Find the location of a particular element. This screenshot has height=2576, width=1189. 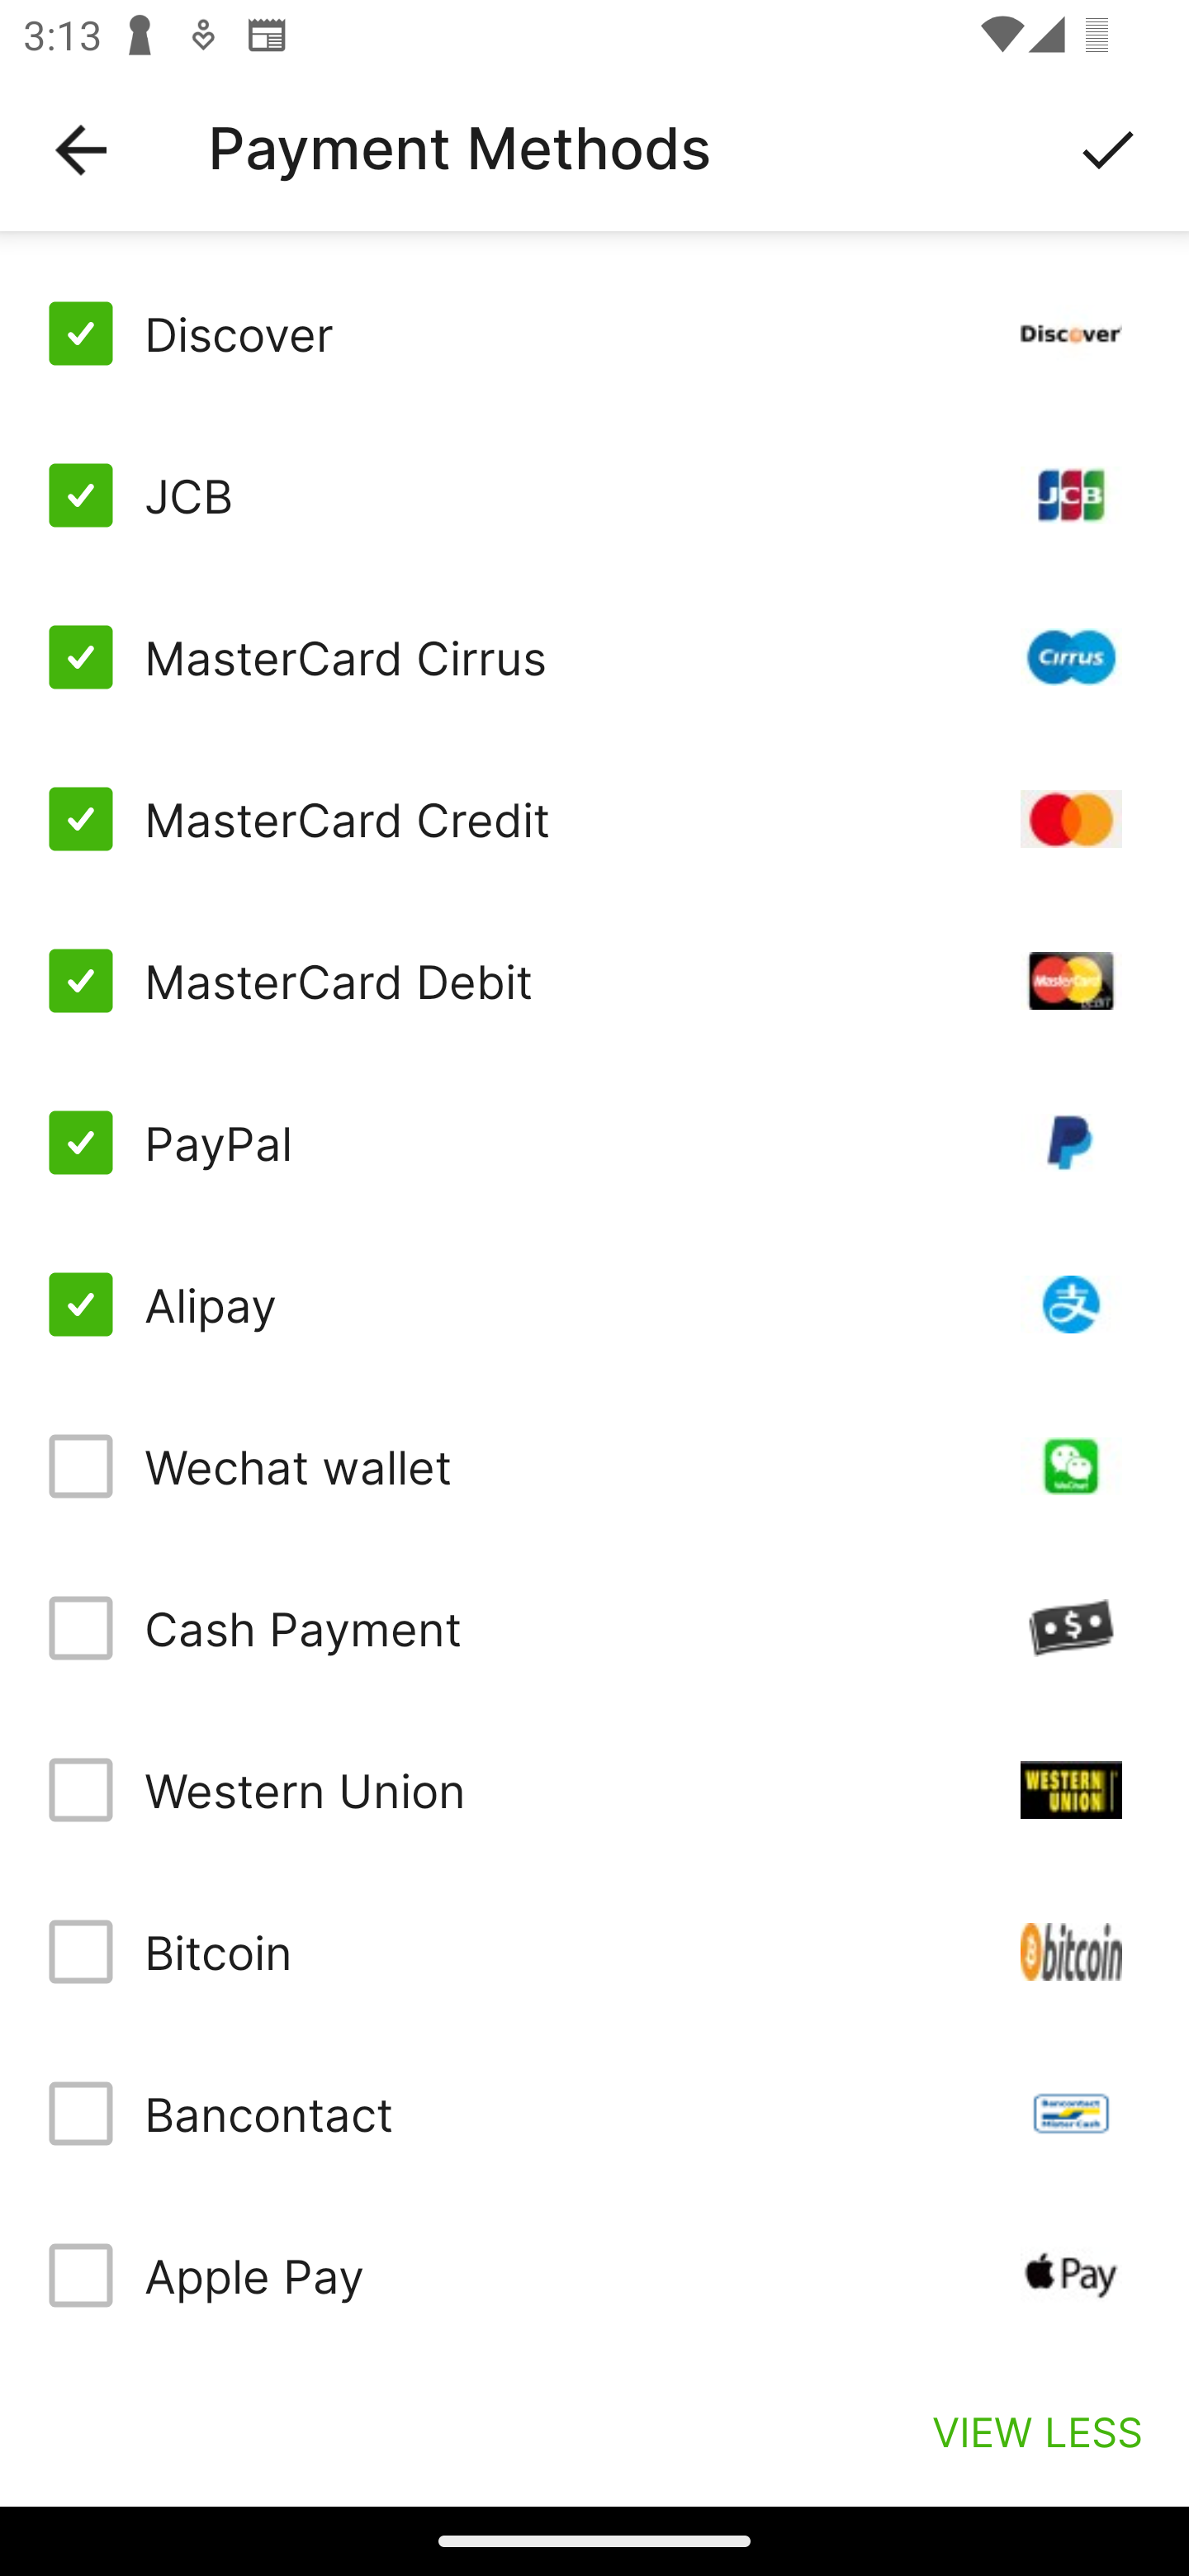

VIEW LESS is located at coordinates (1037, 2431).